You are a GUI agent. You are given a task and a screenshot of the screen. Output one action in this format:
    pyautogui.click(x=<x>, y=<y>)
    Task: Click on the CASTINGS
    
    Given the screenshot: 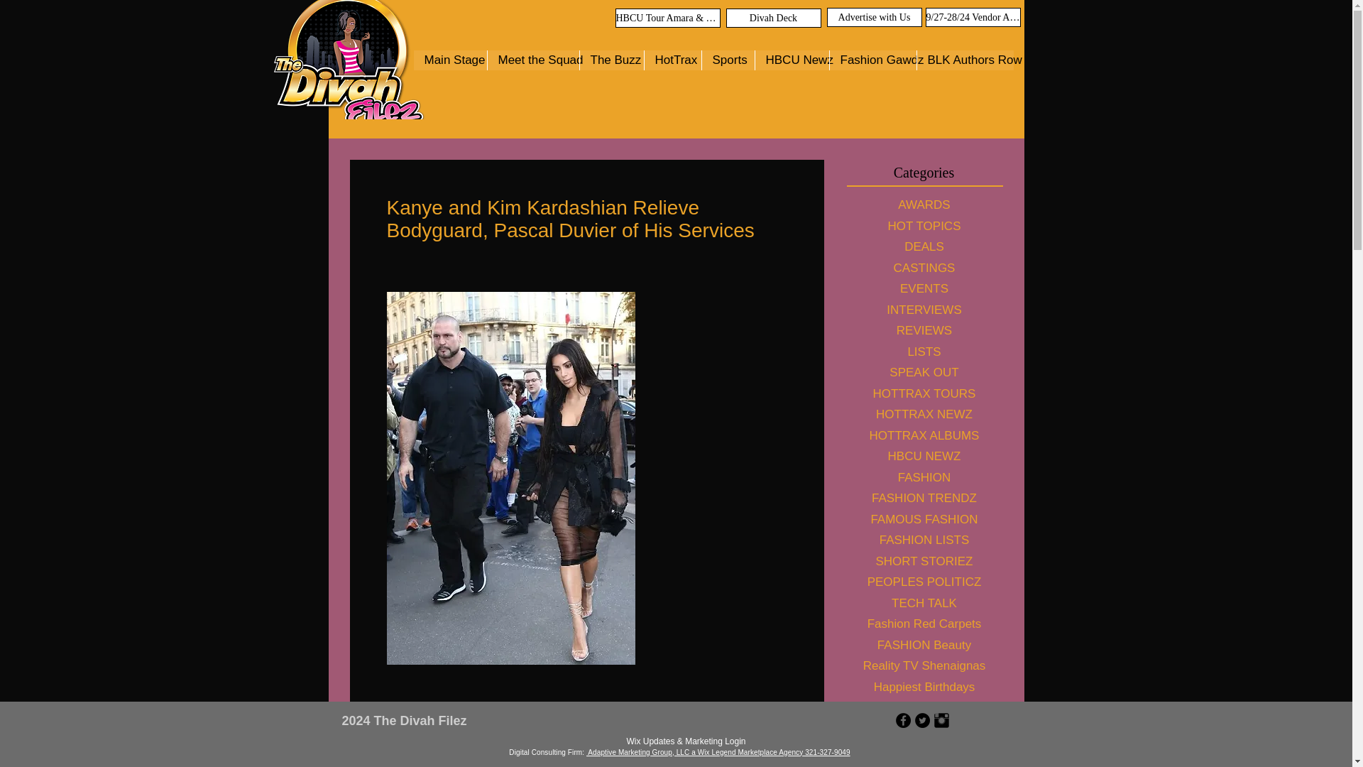 What is the action you would take?
    pyautogui.click(x=923, y=267)
    